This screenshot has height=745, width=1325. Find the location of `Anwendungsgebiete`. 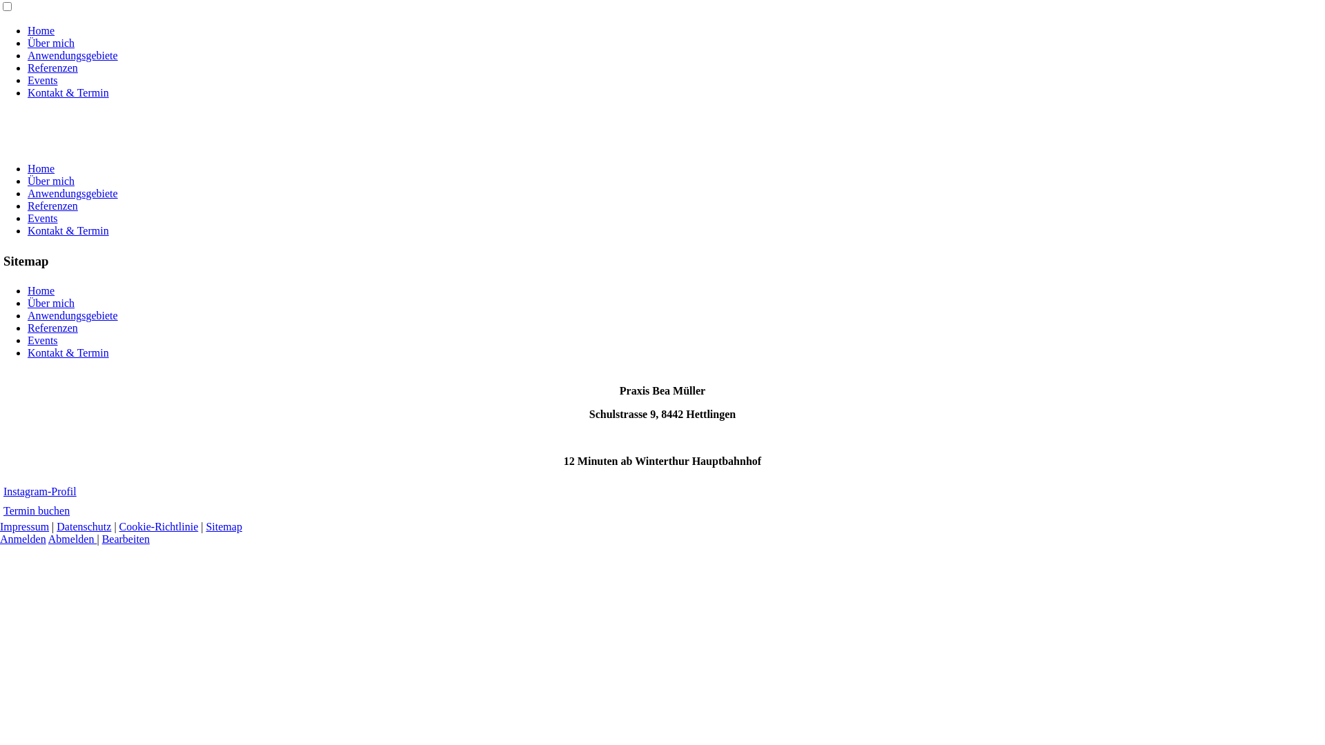

Anwendungsgebiete is located at coordinates (73, 55).